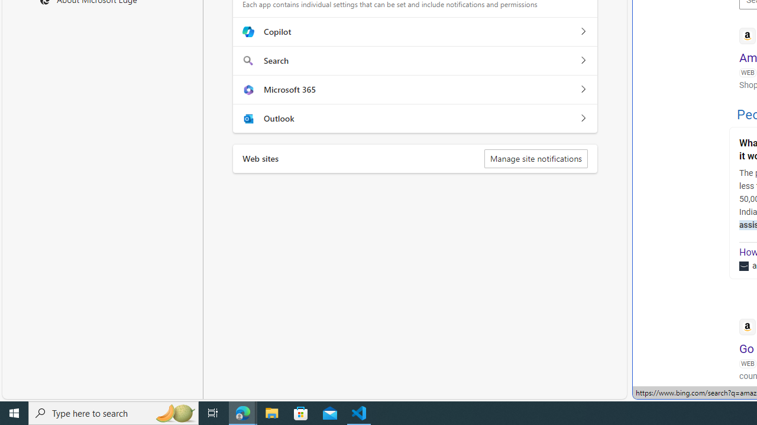  I want to click on Microsoft 365, so click(583, 89).